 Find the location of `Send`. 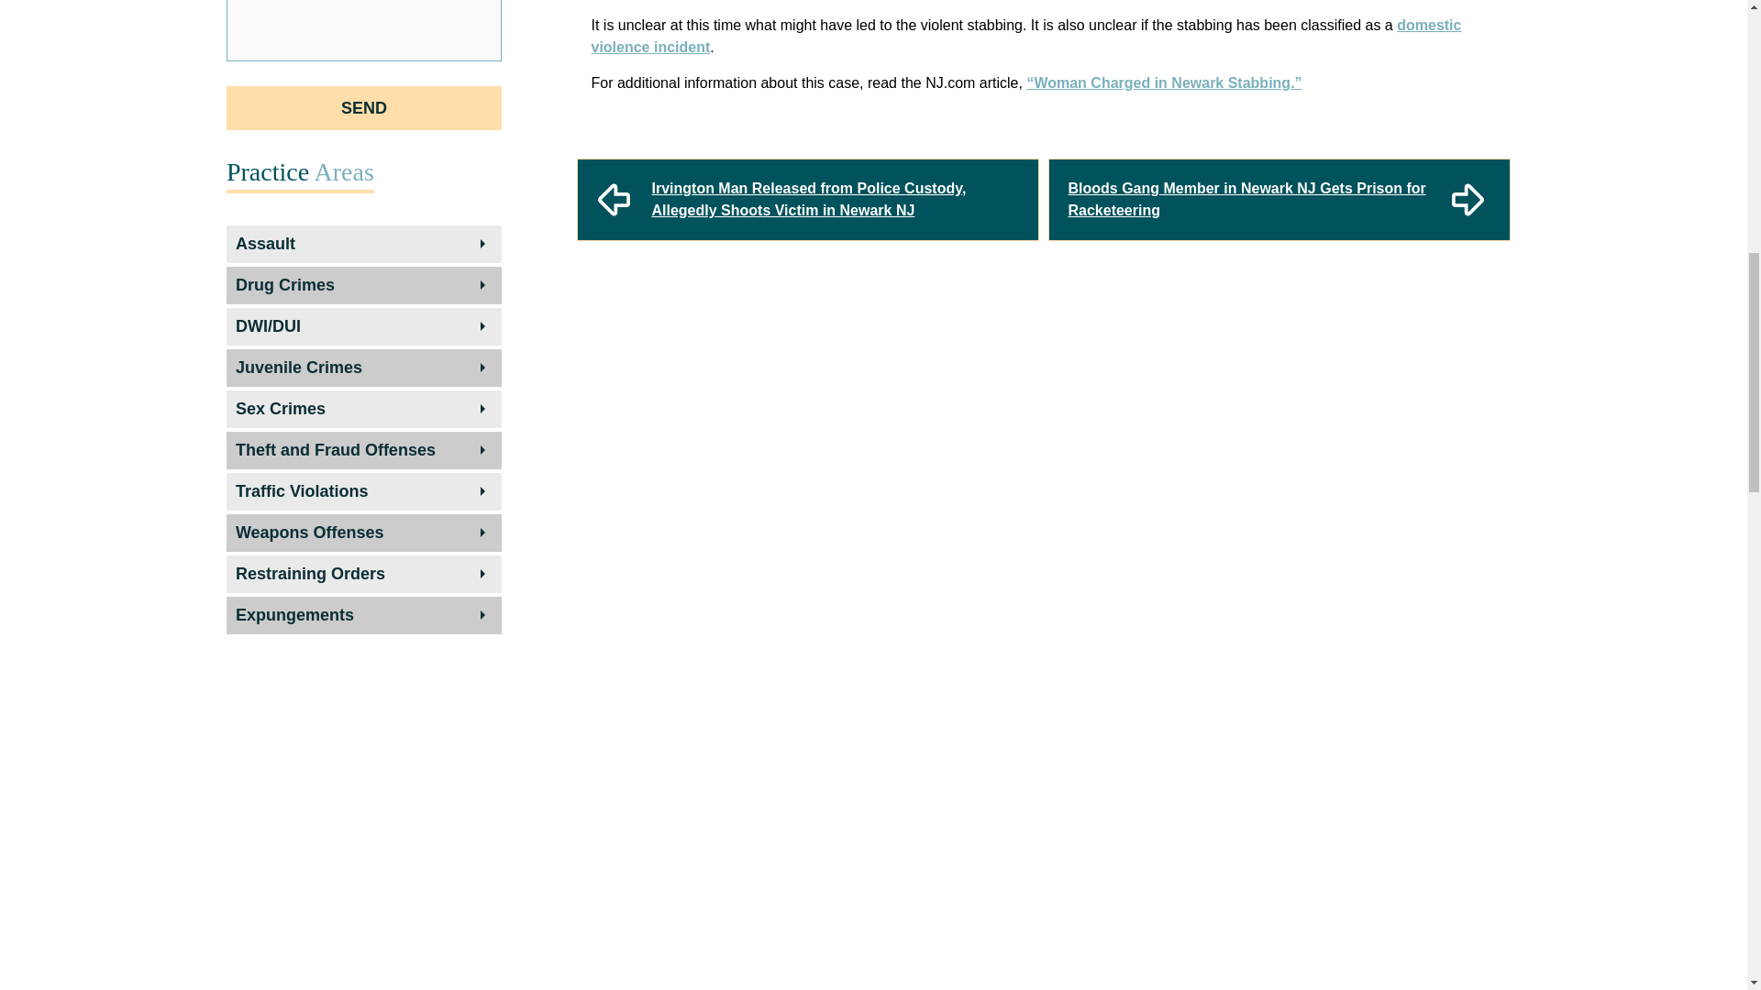

Send is located at coordinates (364, 107).